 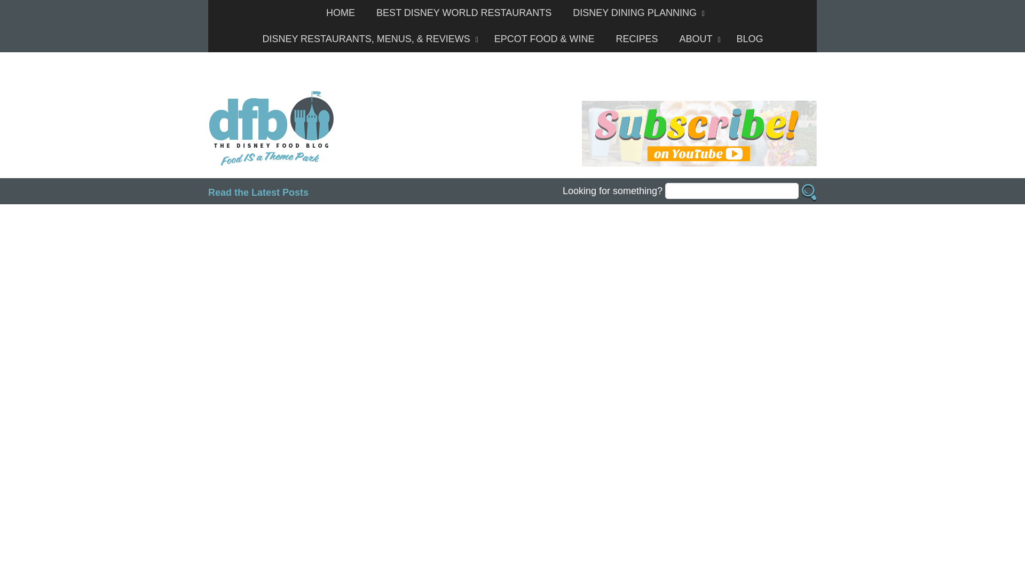 I want to click on HOME, so click(x=341, y=13).